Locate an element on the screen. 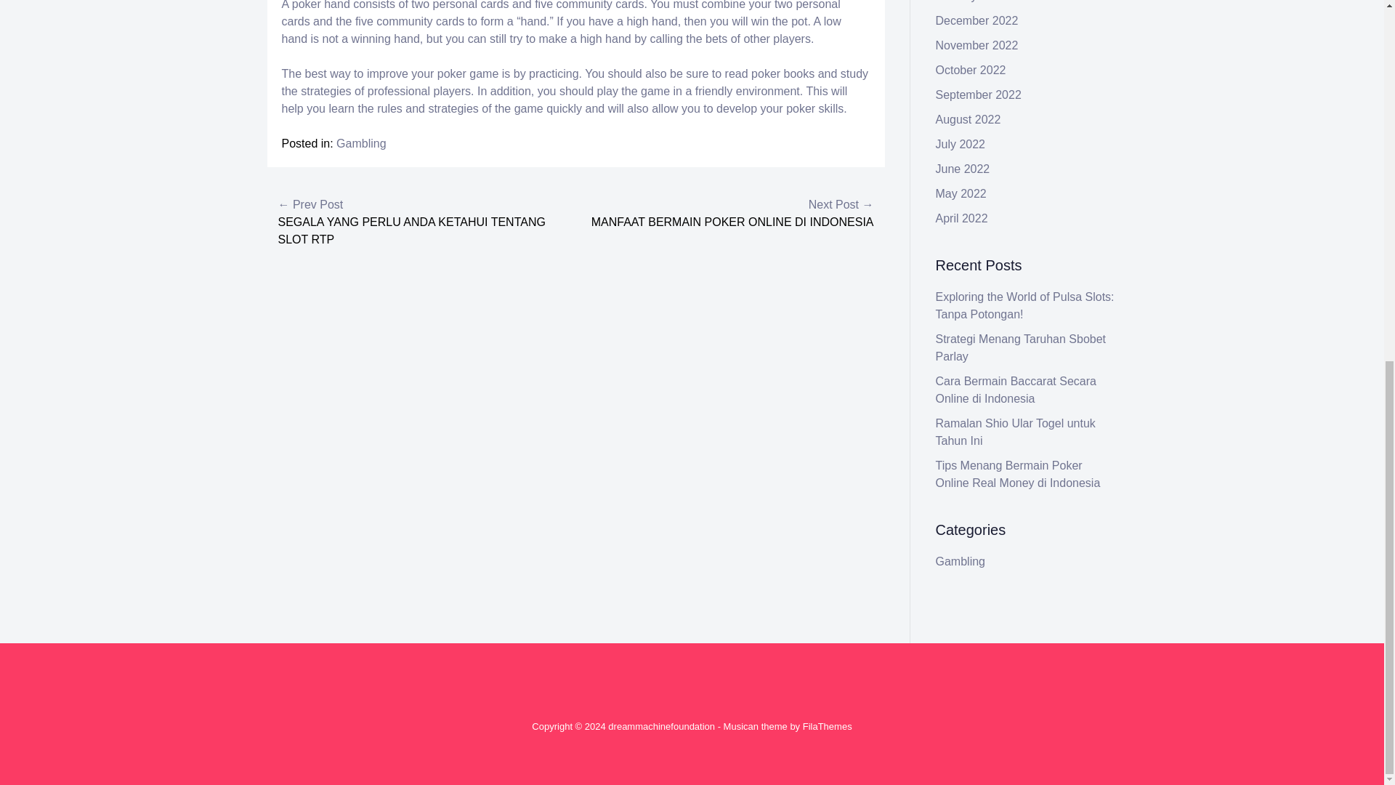 This screenshot has height=785, width=1395. Gambling is located at coordinates (360, 144).